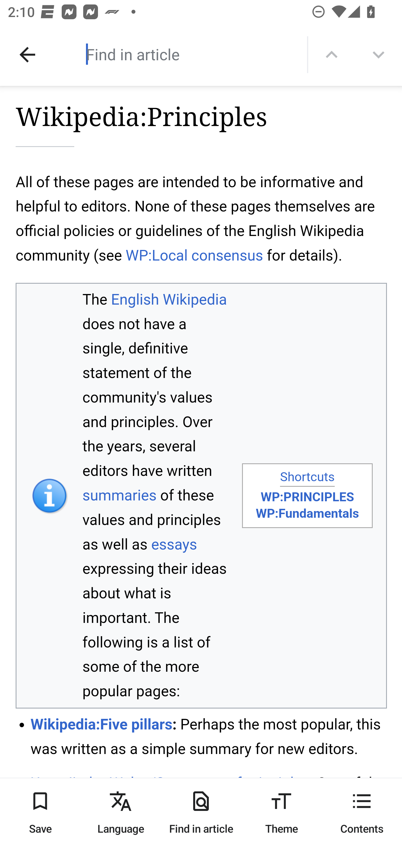 The height and width of the screenshot is (848, 402). Describe the element at coordinates (102, 724) in the screenshot. I see `Wikipedia:Five pillars` at that location.